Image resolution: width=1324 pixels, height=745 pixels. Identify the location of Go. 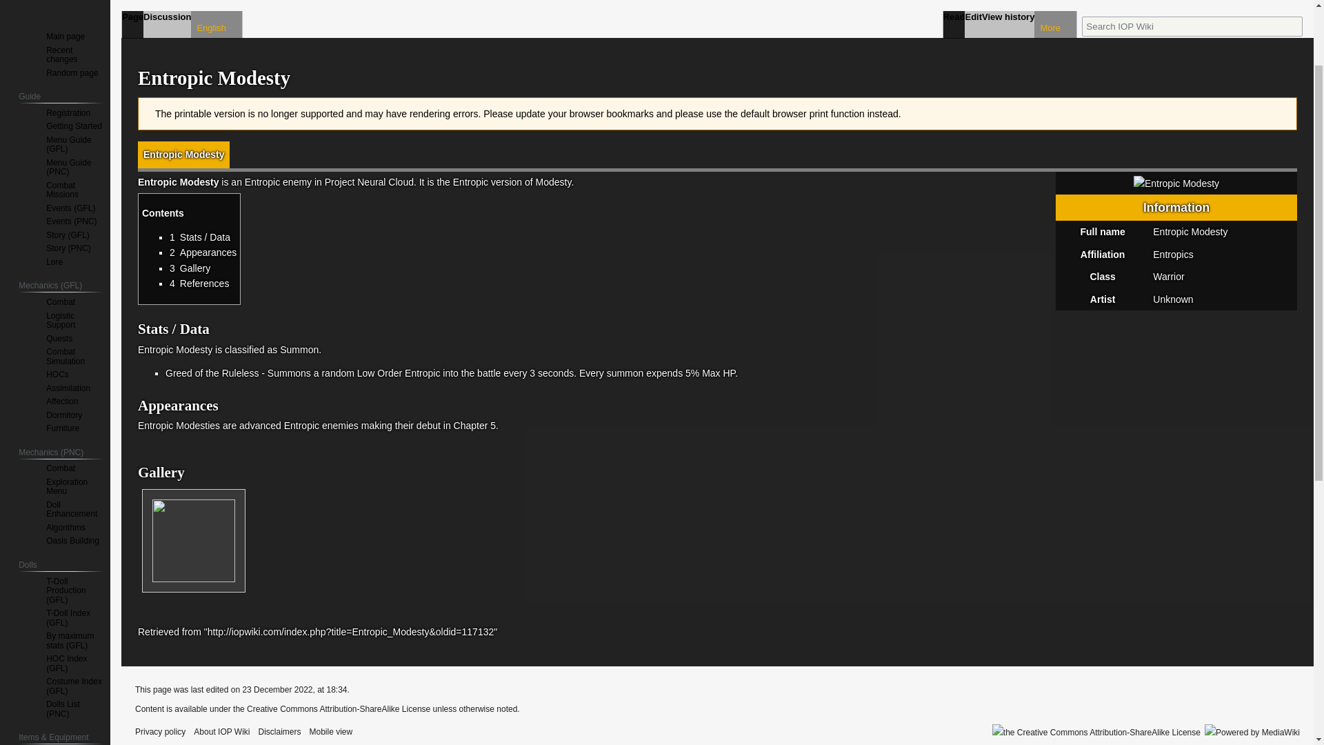
(1292, 26).